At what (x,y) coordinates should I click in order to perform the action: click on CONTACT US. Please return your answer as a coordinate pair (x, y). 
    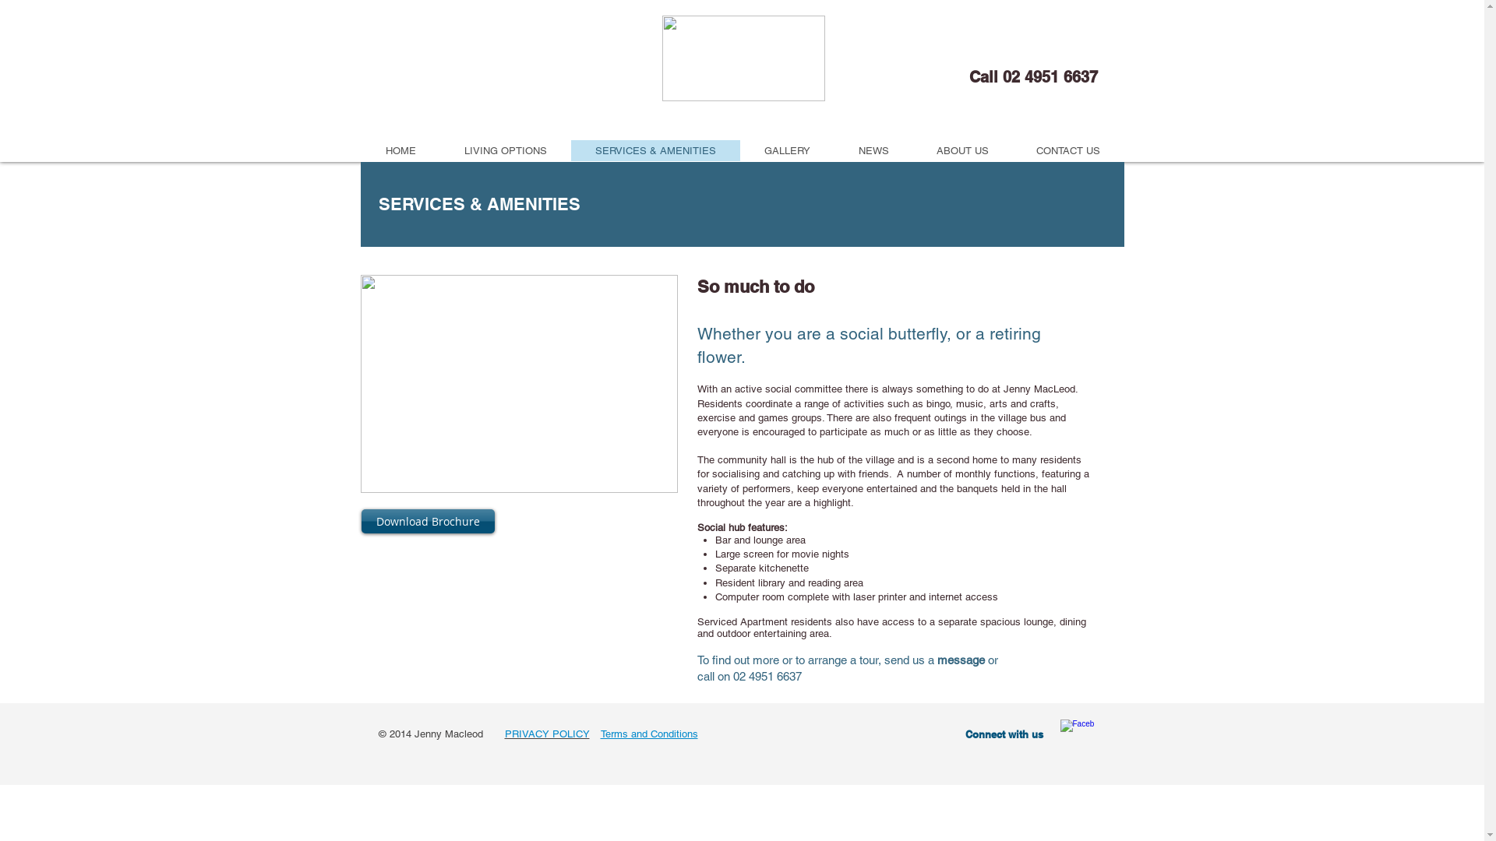
    Looking at the image, I should click on (1069, 151).